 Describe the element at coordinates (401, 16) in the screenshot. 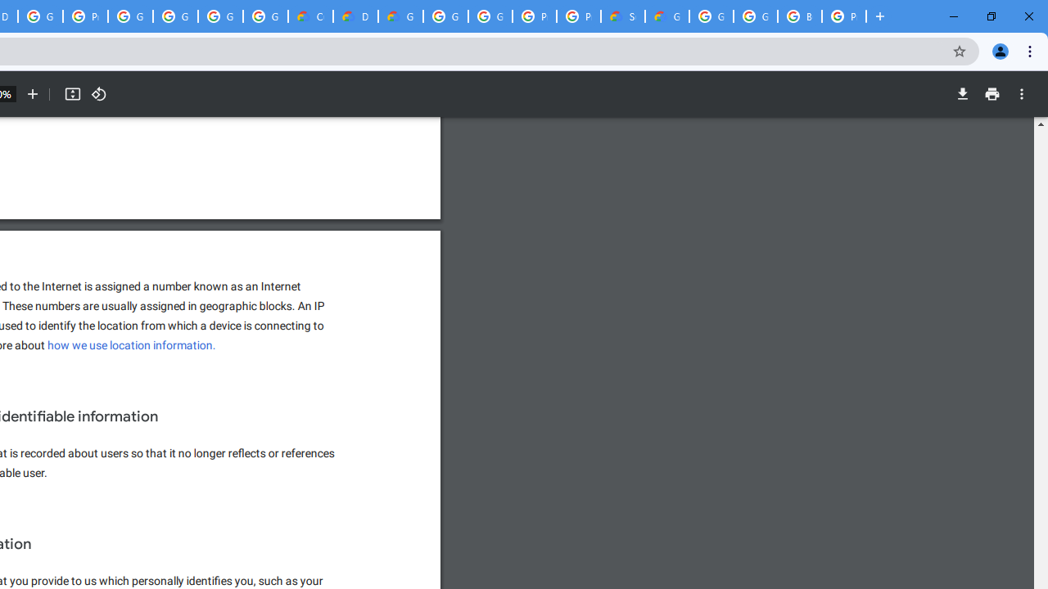

I see `Gemini for Business and Developers | Google Cloud` at that location.